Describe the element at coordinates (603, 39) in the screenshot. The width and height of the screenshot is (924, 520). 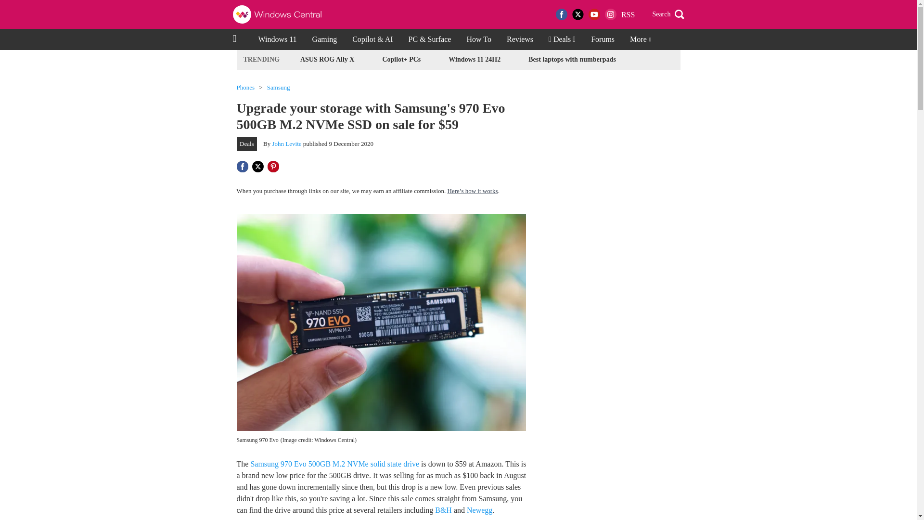
I see `Forums` at that location.